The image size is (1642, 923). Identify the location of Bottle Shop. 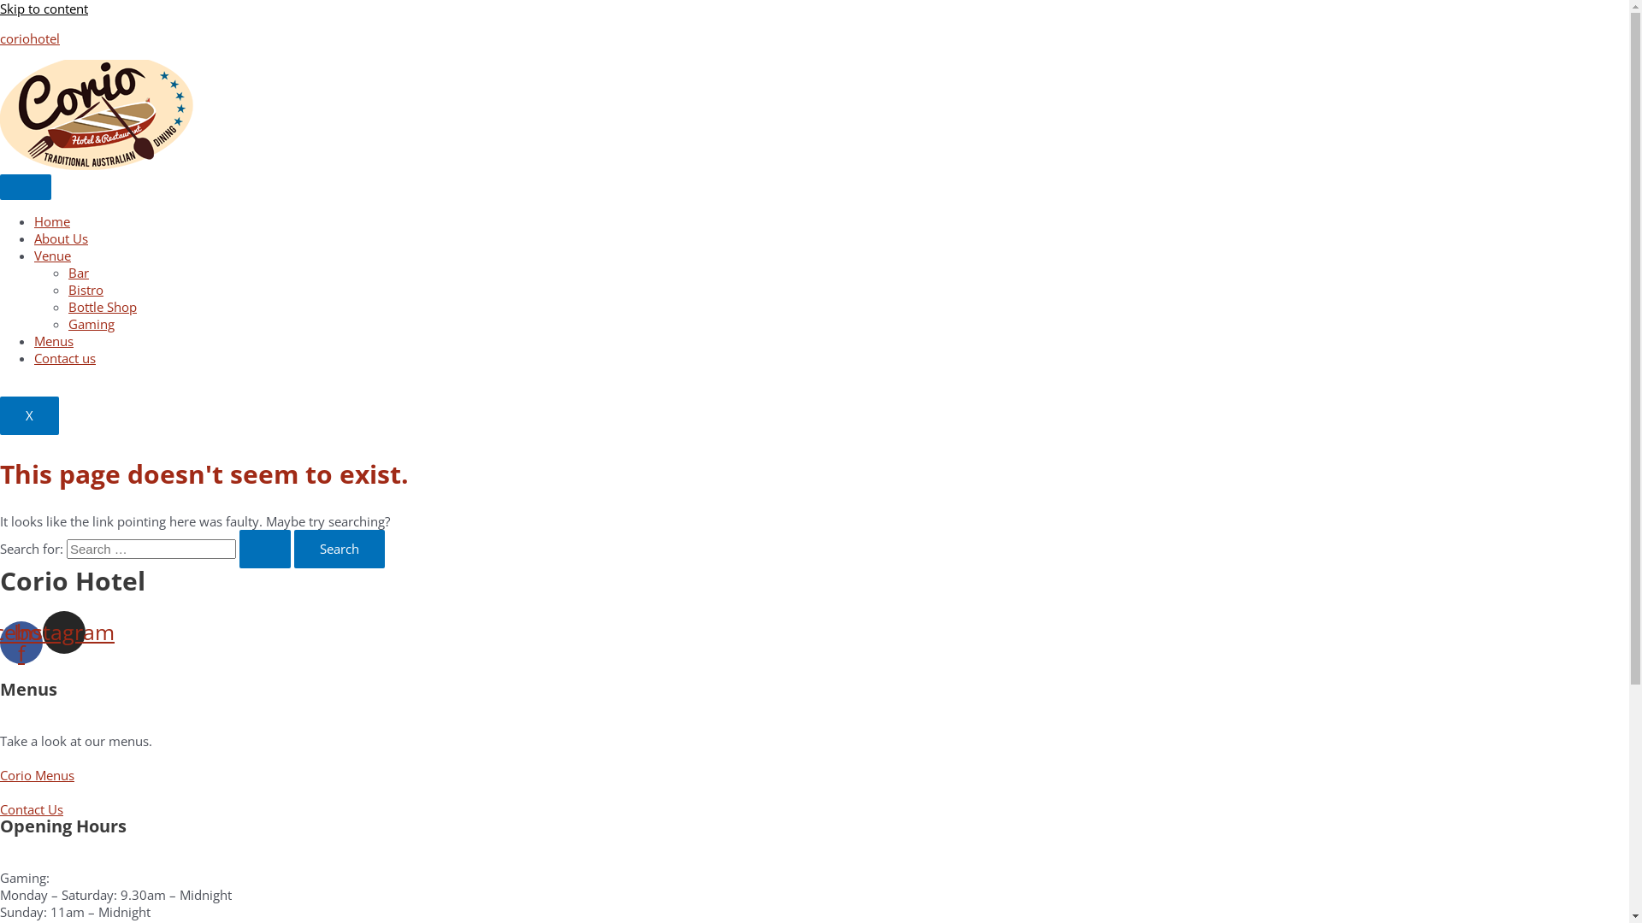
(103, 307).